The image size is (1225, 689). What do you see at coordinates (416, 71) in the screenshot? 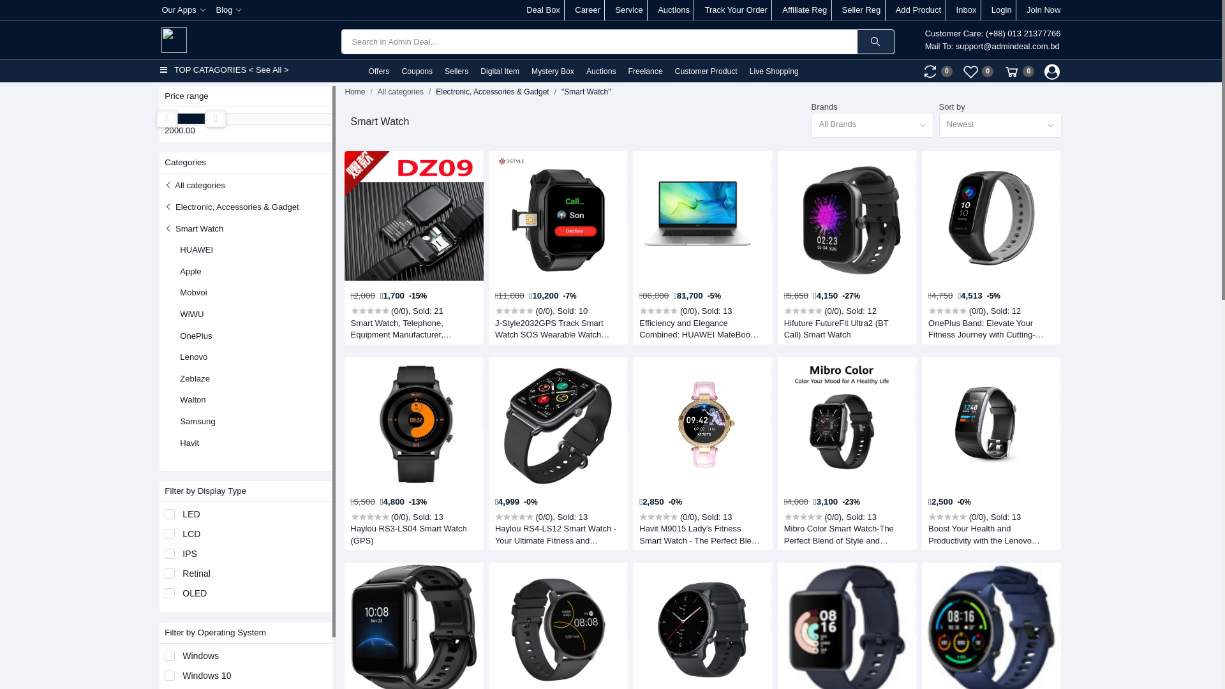
I see `Coupons` at bounding box center [416, 71].